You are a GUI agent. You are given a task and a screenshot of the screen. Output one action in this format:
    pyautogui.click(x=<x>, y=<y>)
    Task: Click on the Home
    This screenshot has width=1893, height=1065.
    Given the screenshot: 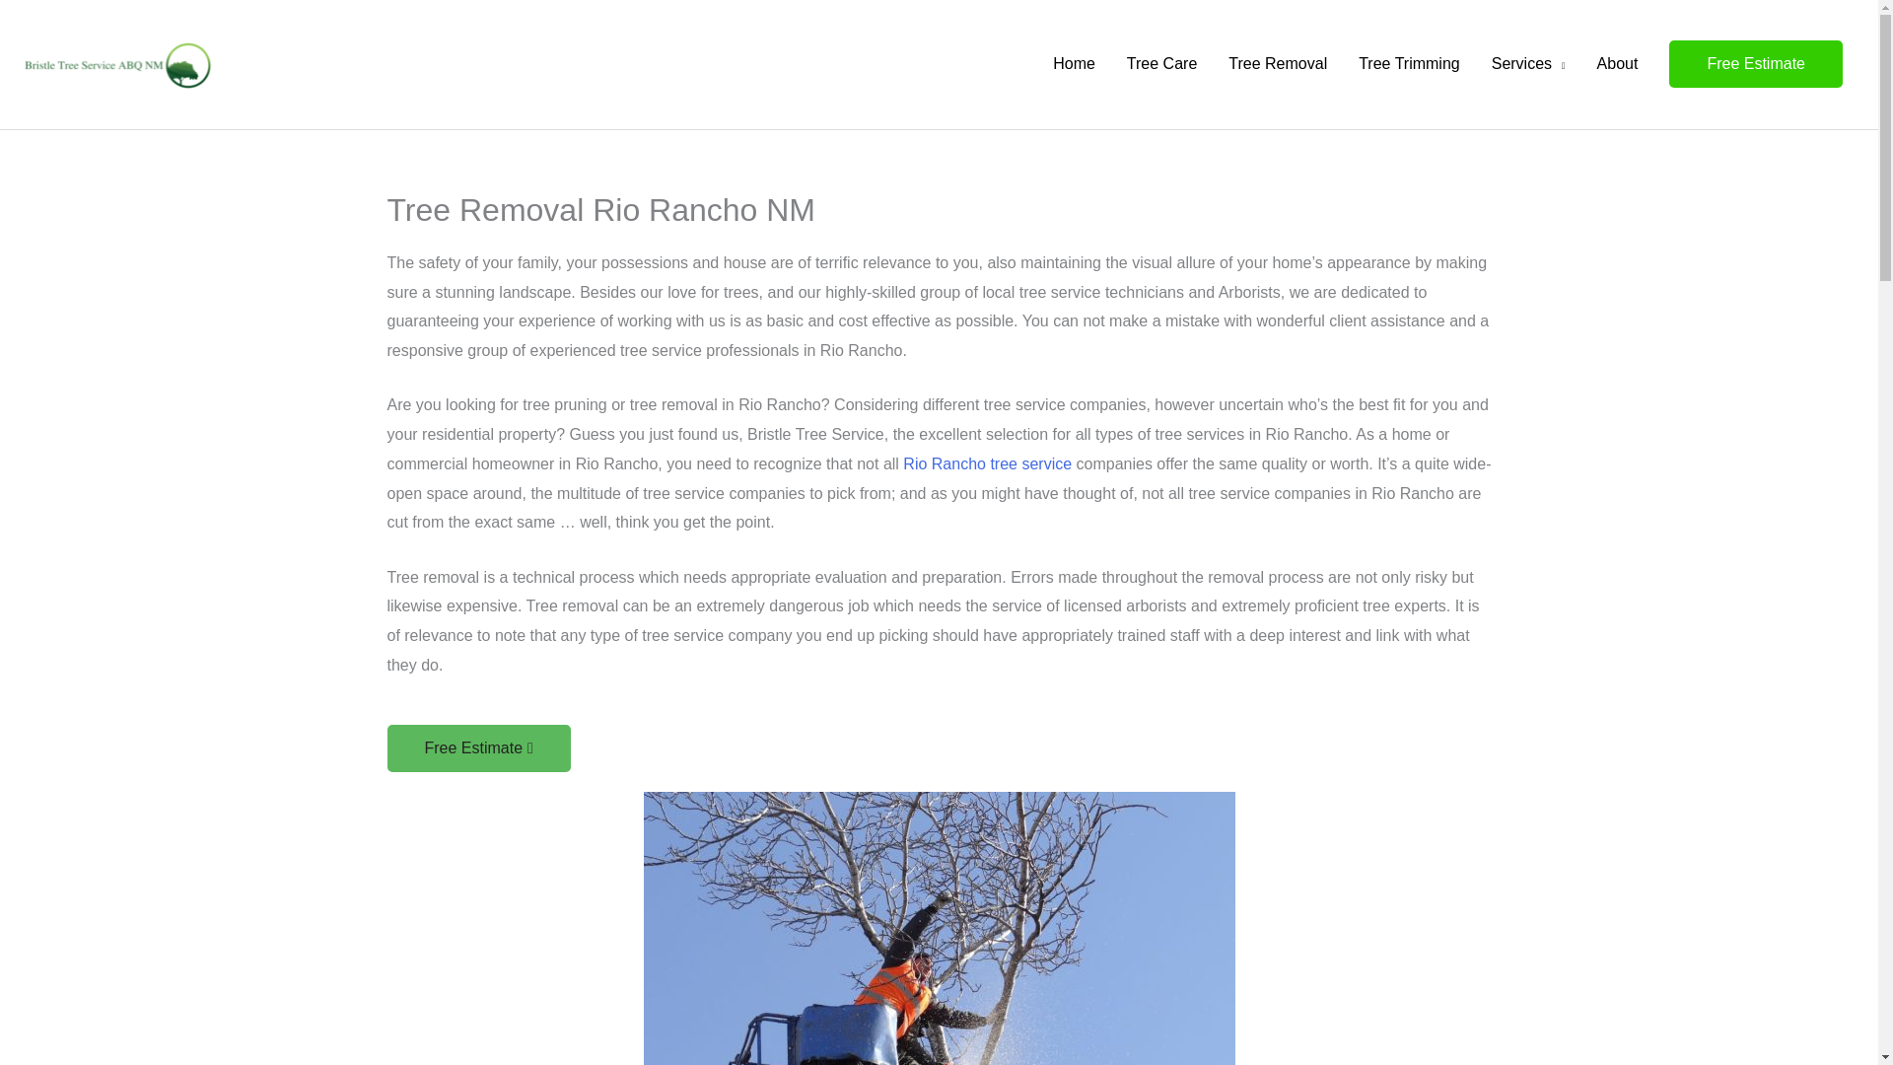 What is the action you would take?
    pyautogui.click(x=1075, y=64)
    